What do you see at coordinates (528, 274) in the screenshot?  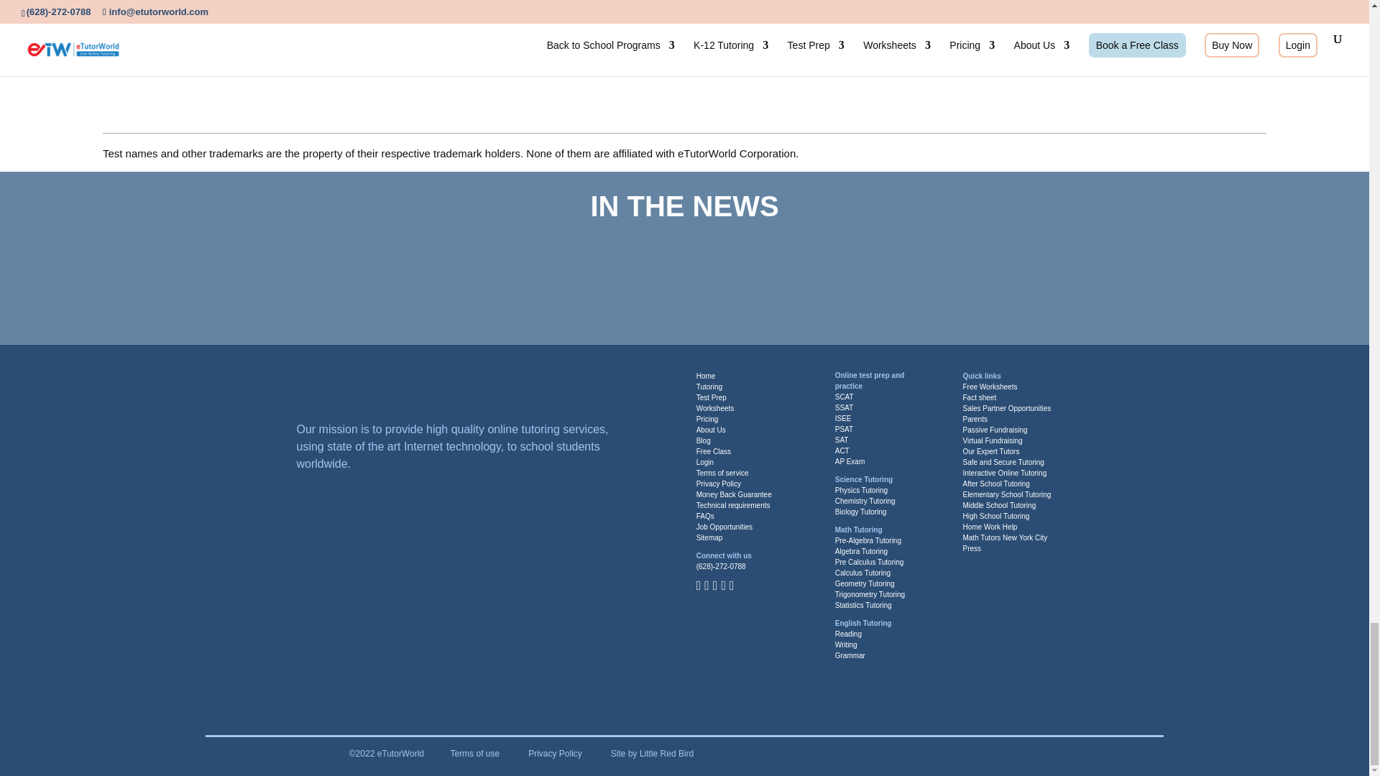 I see `Business Insider` at bounding box center [528, 274].